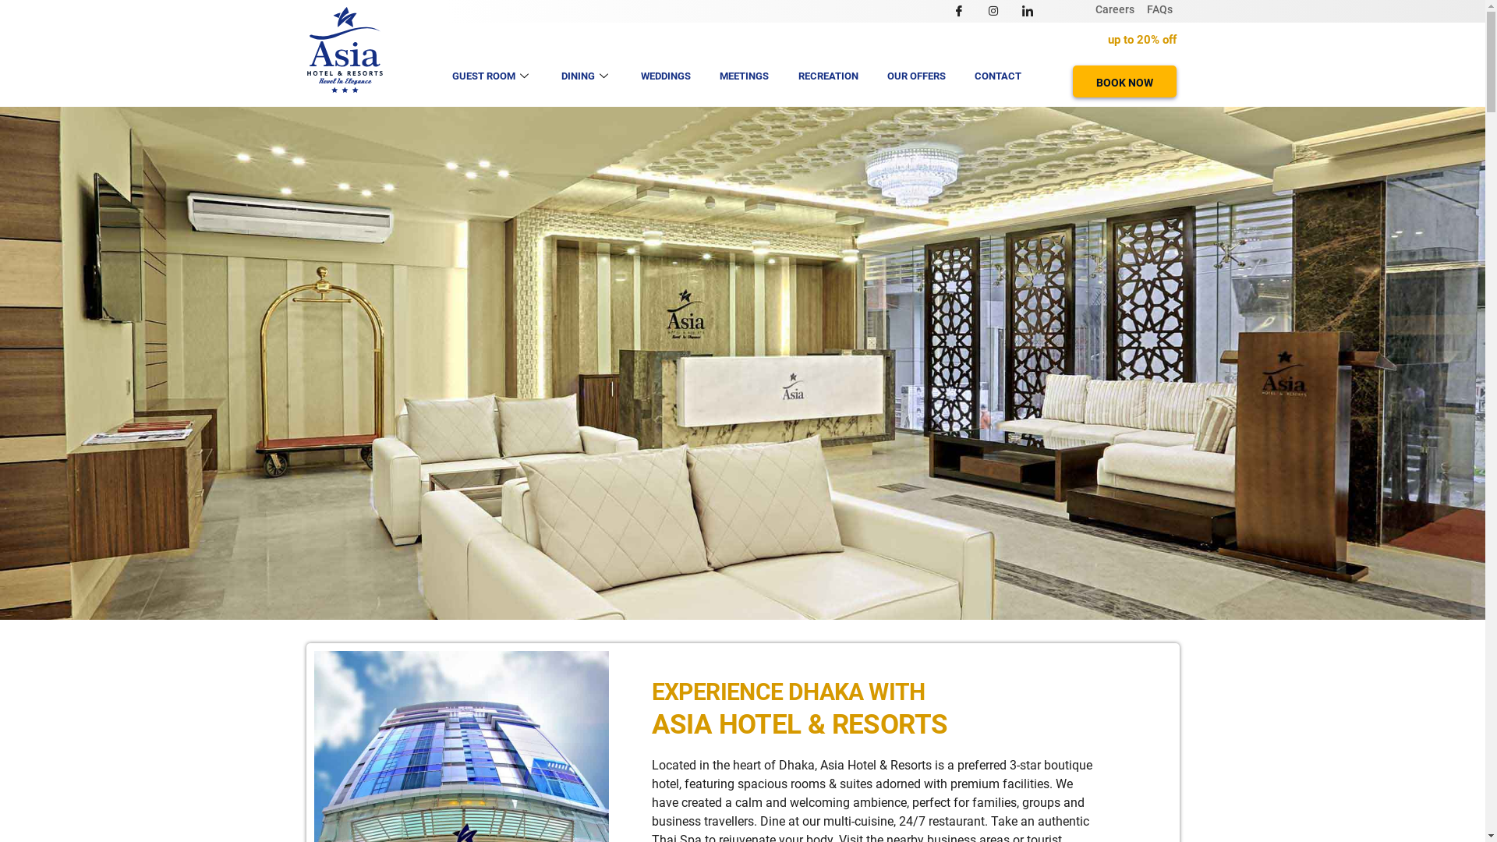 The width and height of the screenshot is (1497, 842). I want to click on CONTACT, so click(998, 76).